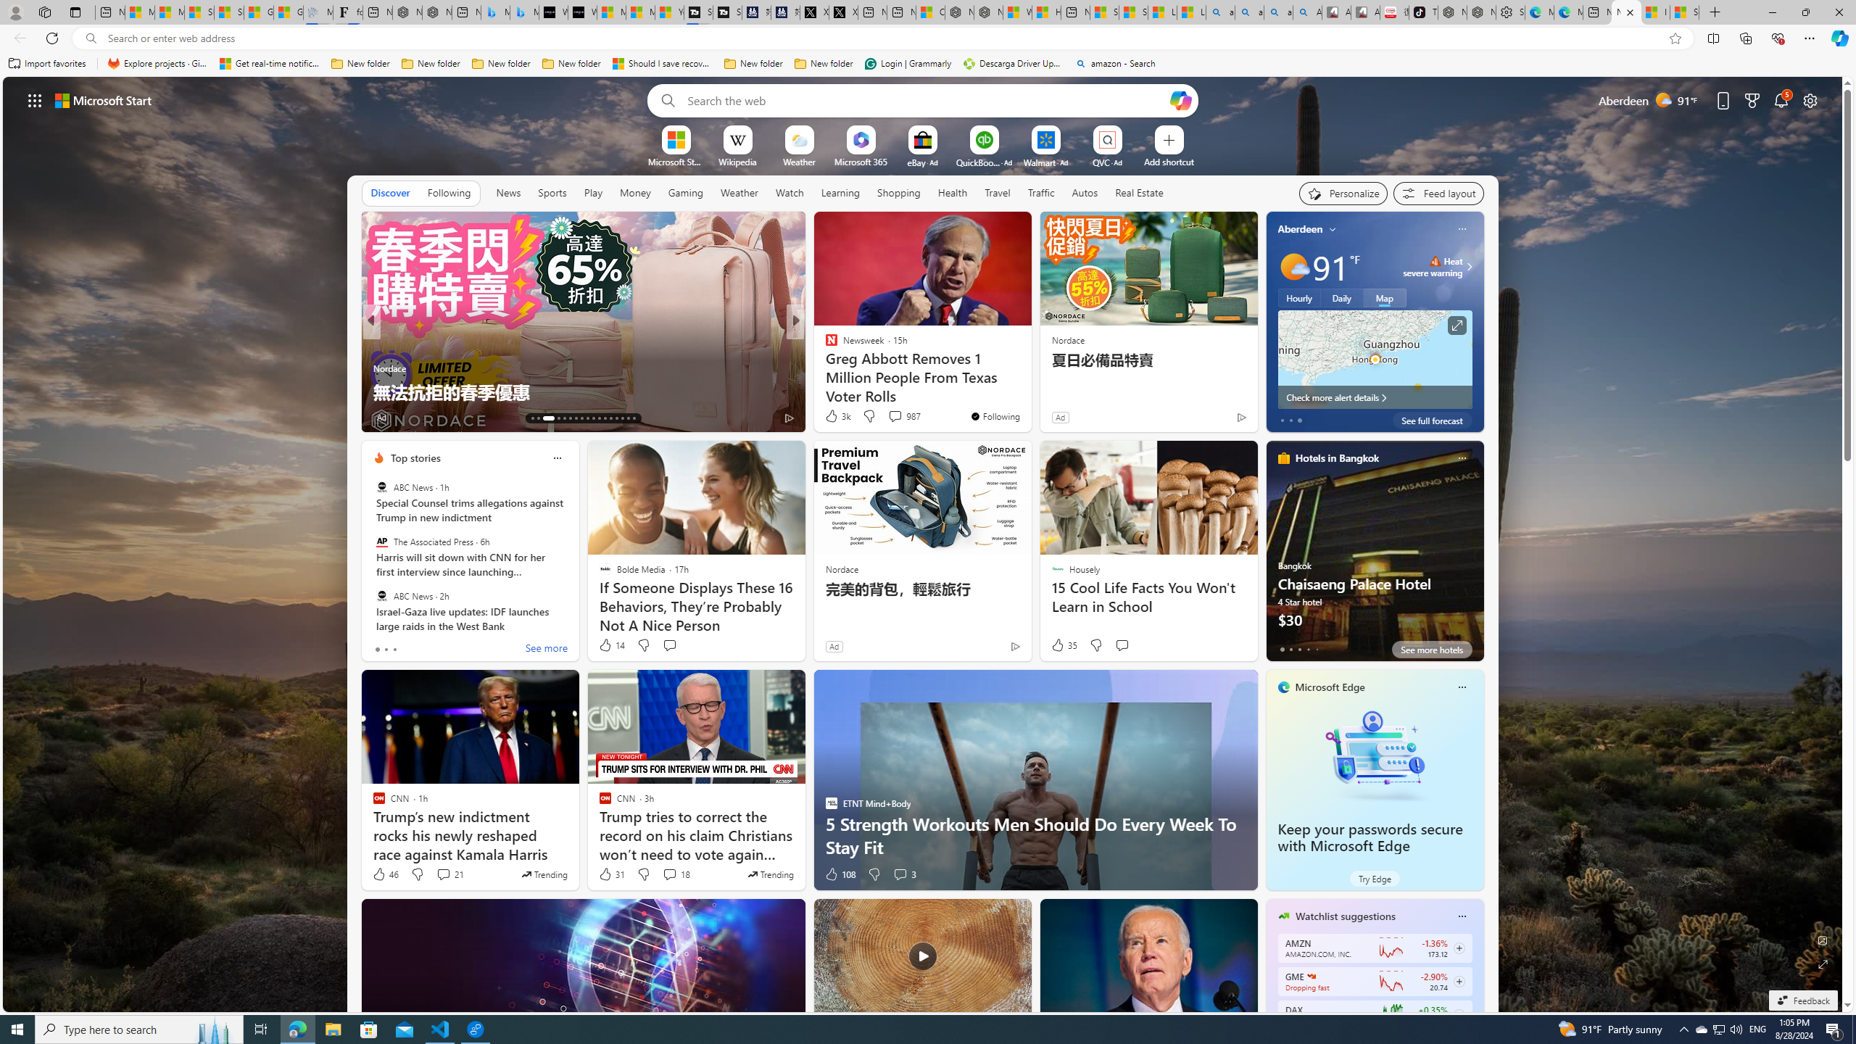  I want to click on AutomationID: tab-28, so click(628, 418).